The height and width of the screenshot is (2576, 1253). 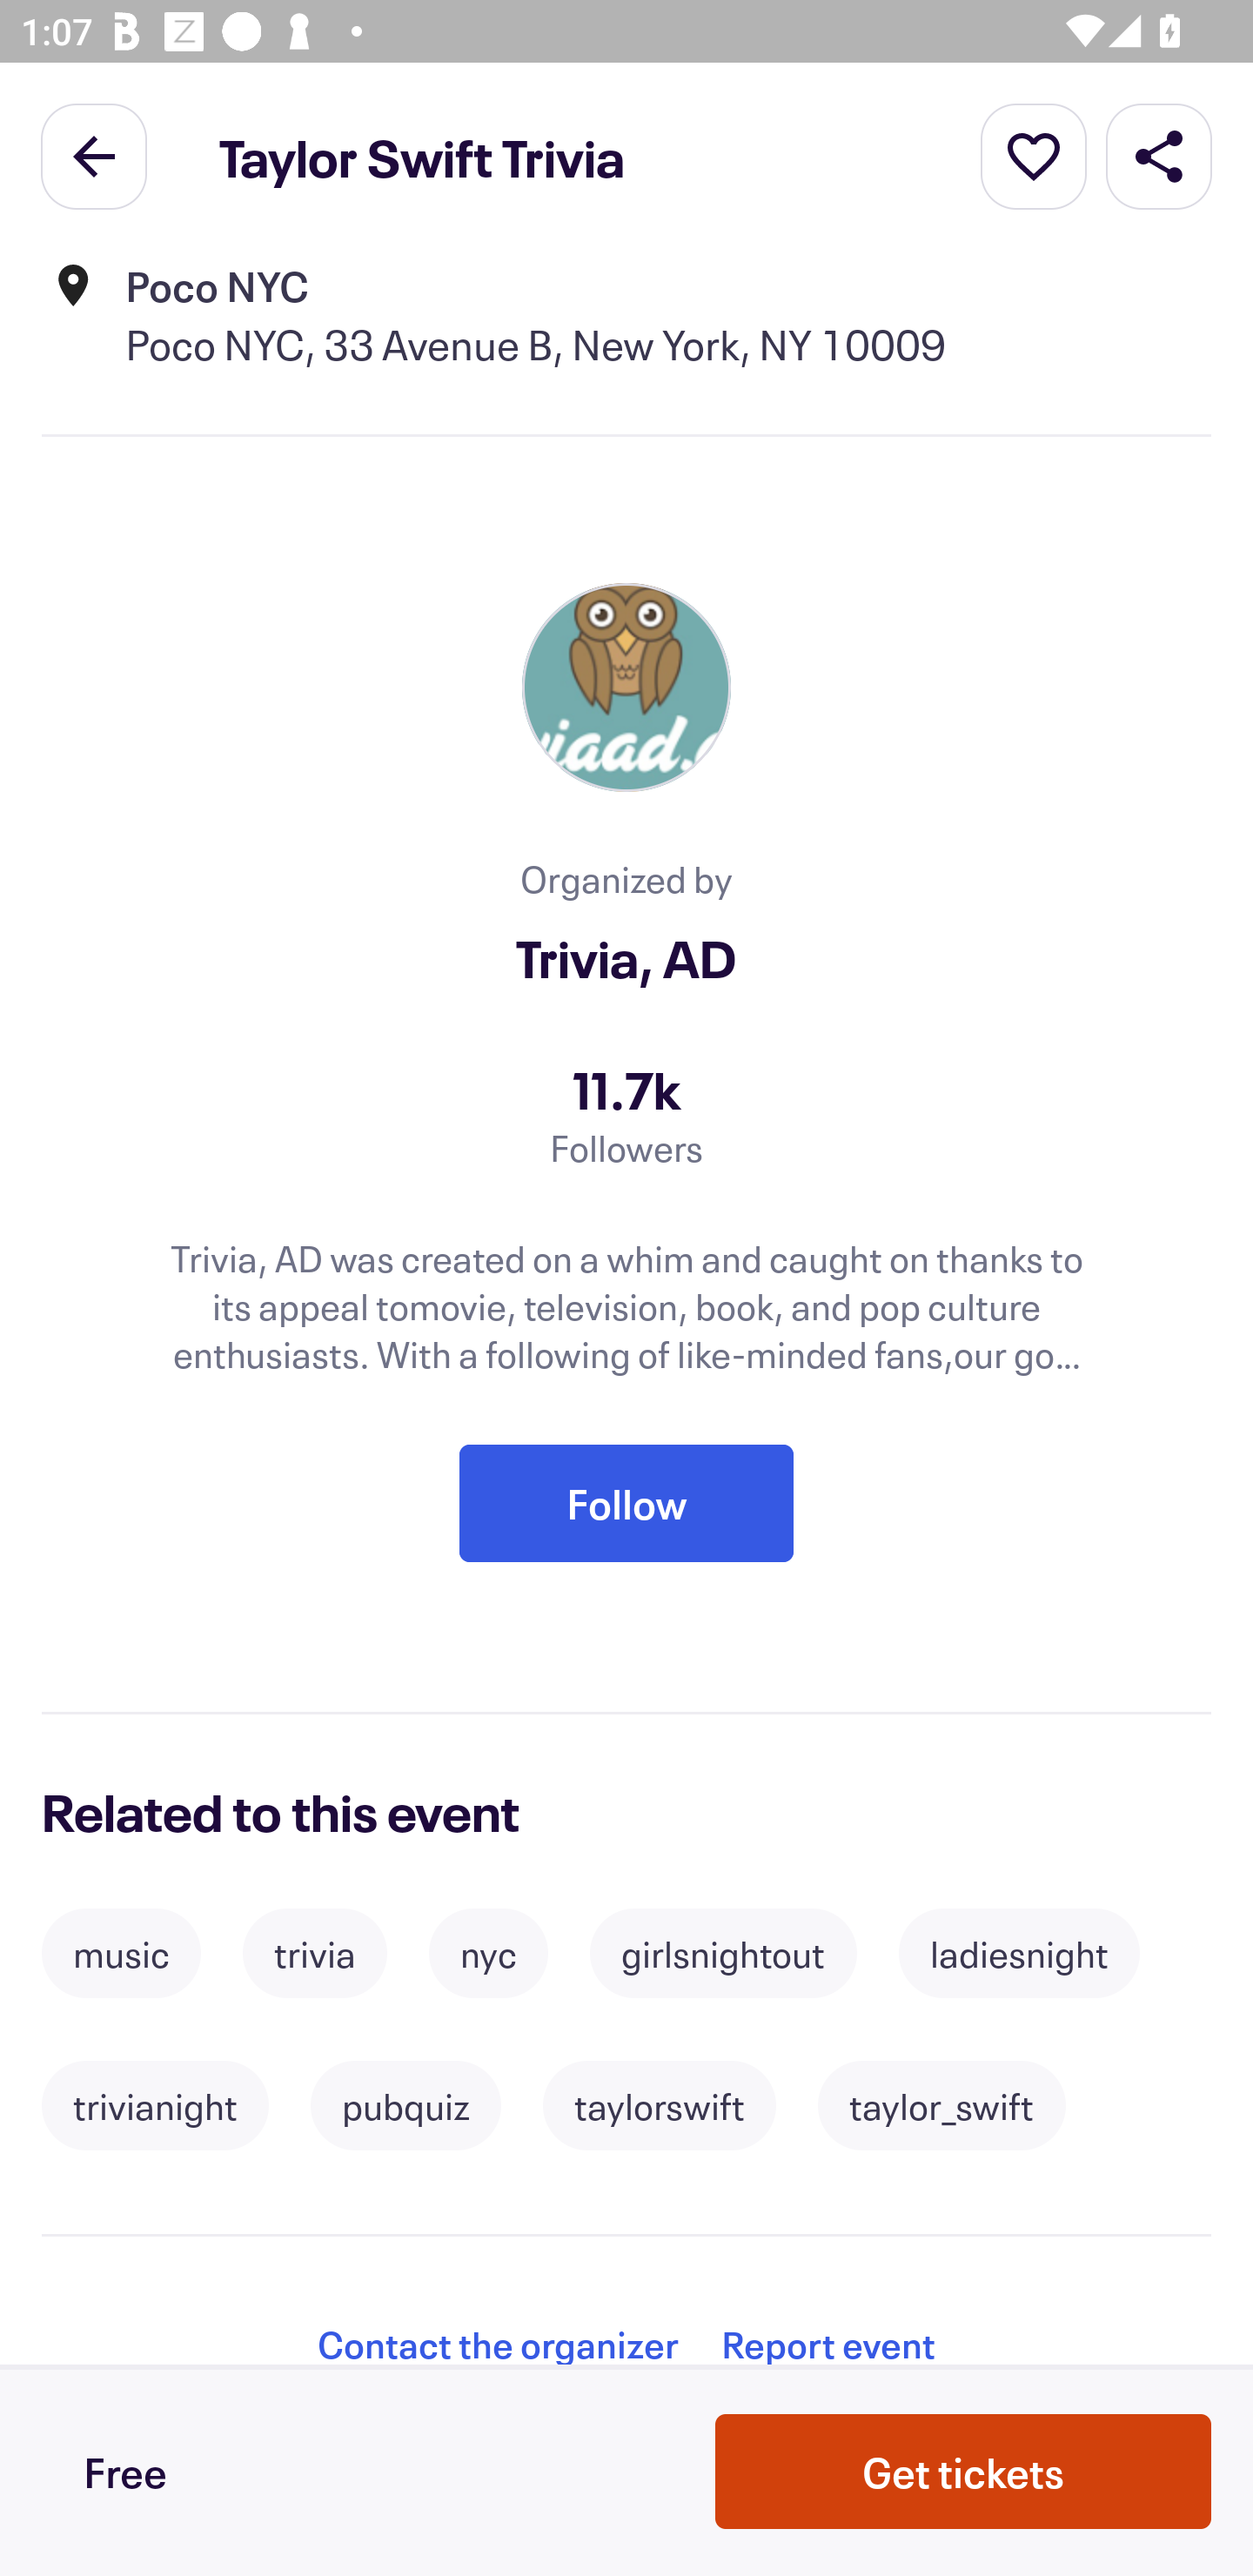 What do you see at coordinates (94, 155) in the screenshot?
I see `Back` at bounding box center [94, 155].